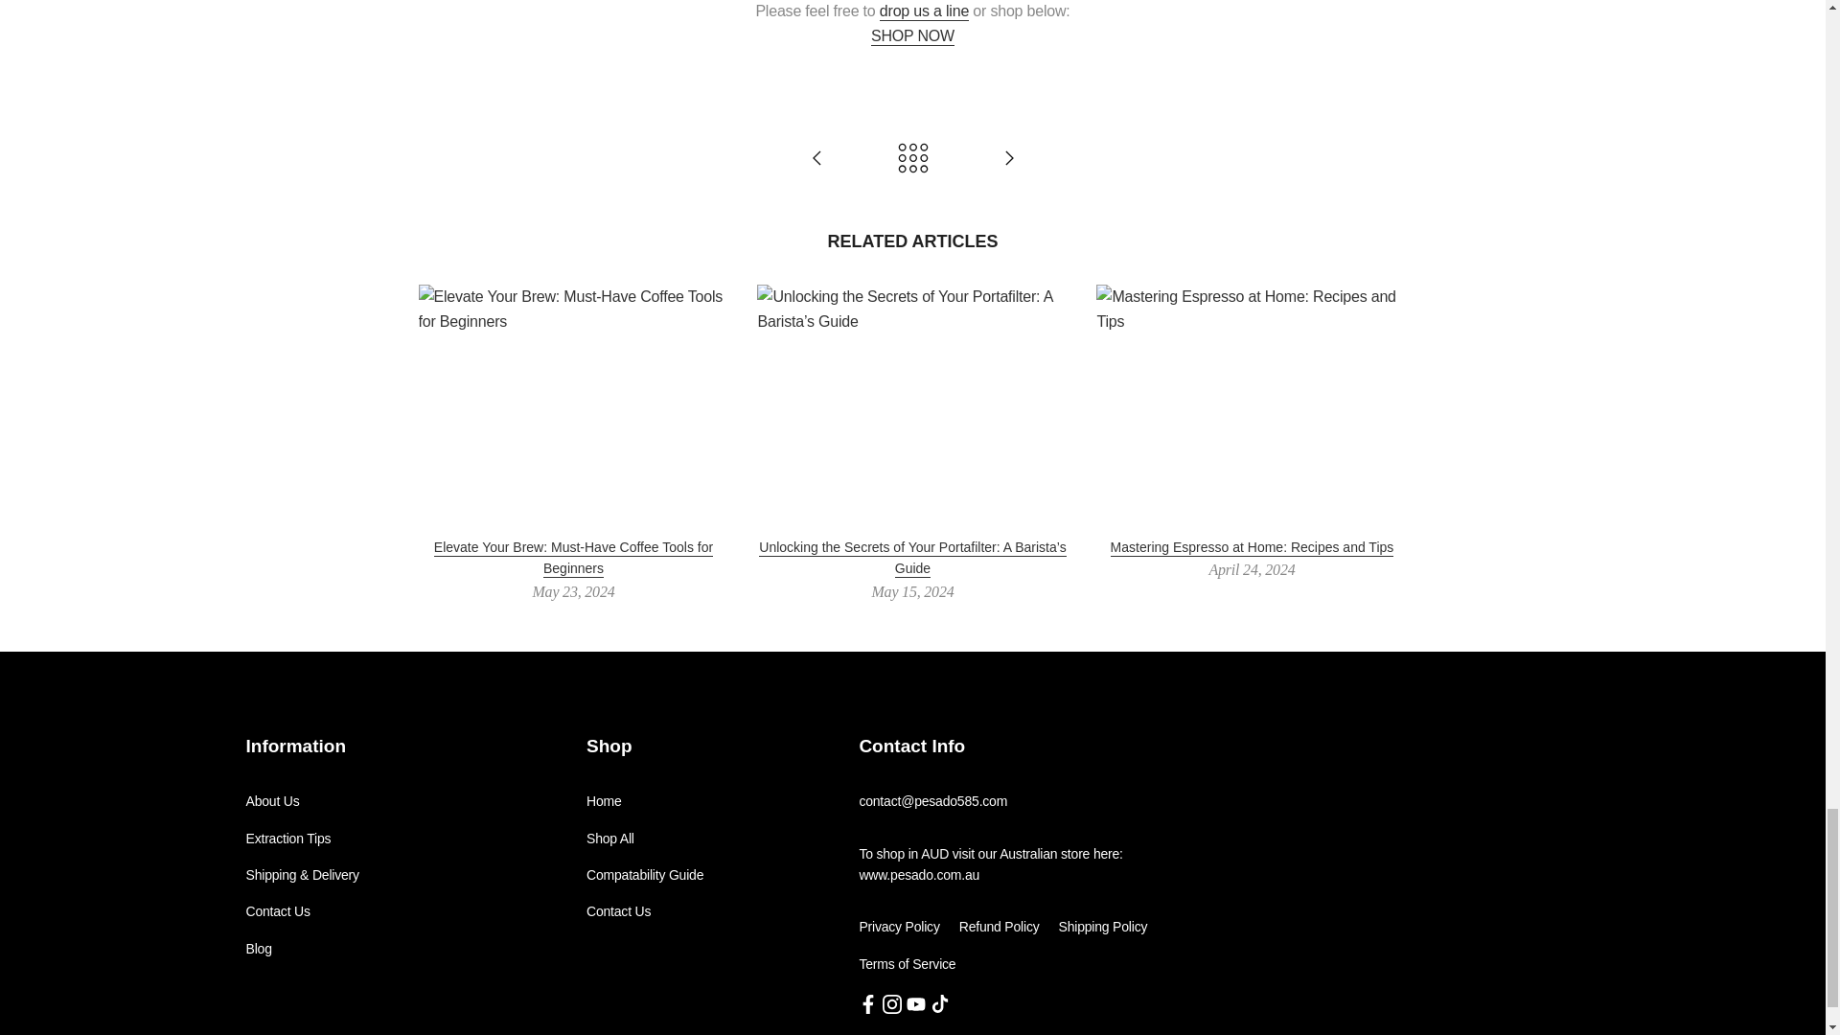  I want to click on Refund Policy, so click(999, 927).